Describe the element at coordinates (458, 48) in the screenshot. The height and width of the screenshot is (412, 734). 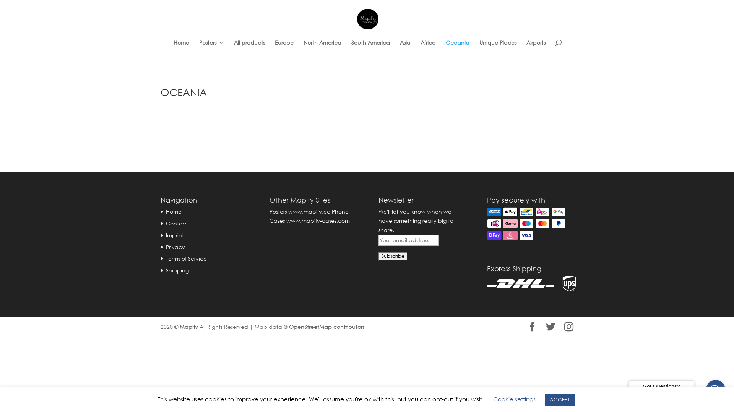
I see `Oceania` at that location.